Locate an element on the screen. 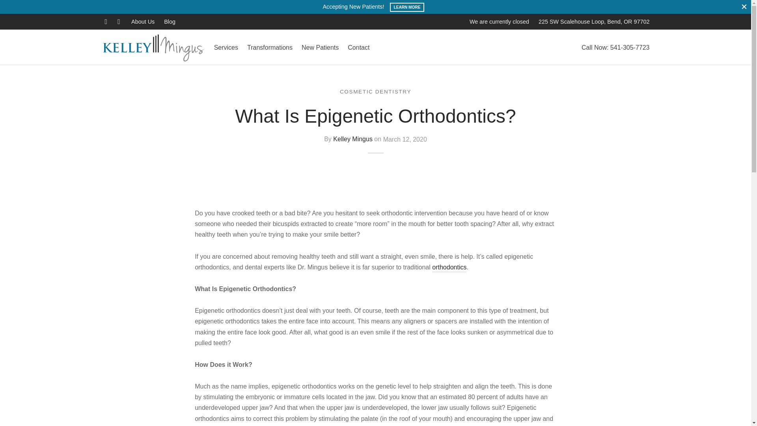  Transformations is located at coordinates (270, 47).